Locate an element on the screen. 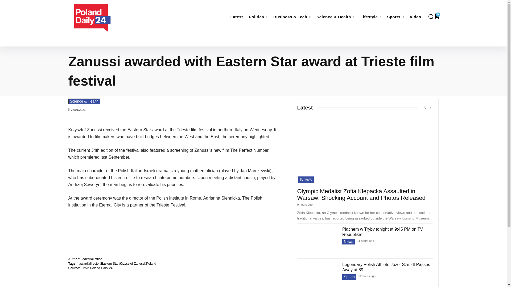 This screenshot has width=511, height=287. Politics is located at coordinates (258, 17).